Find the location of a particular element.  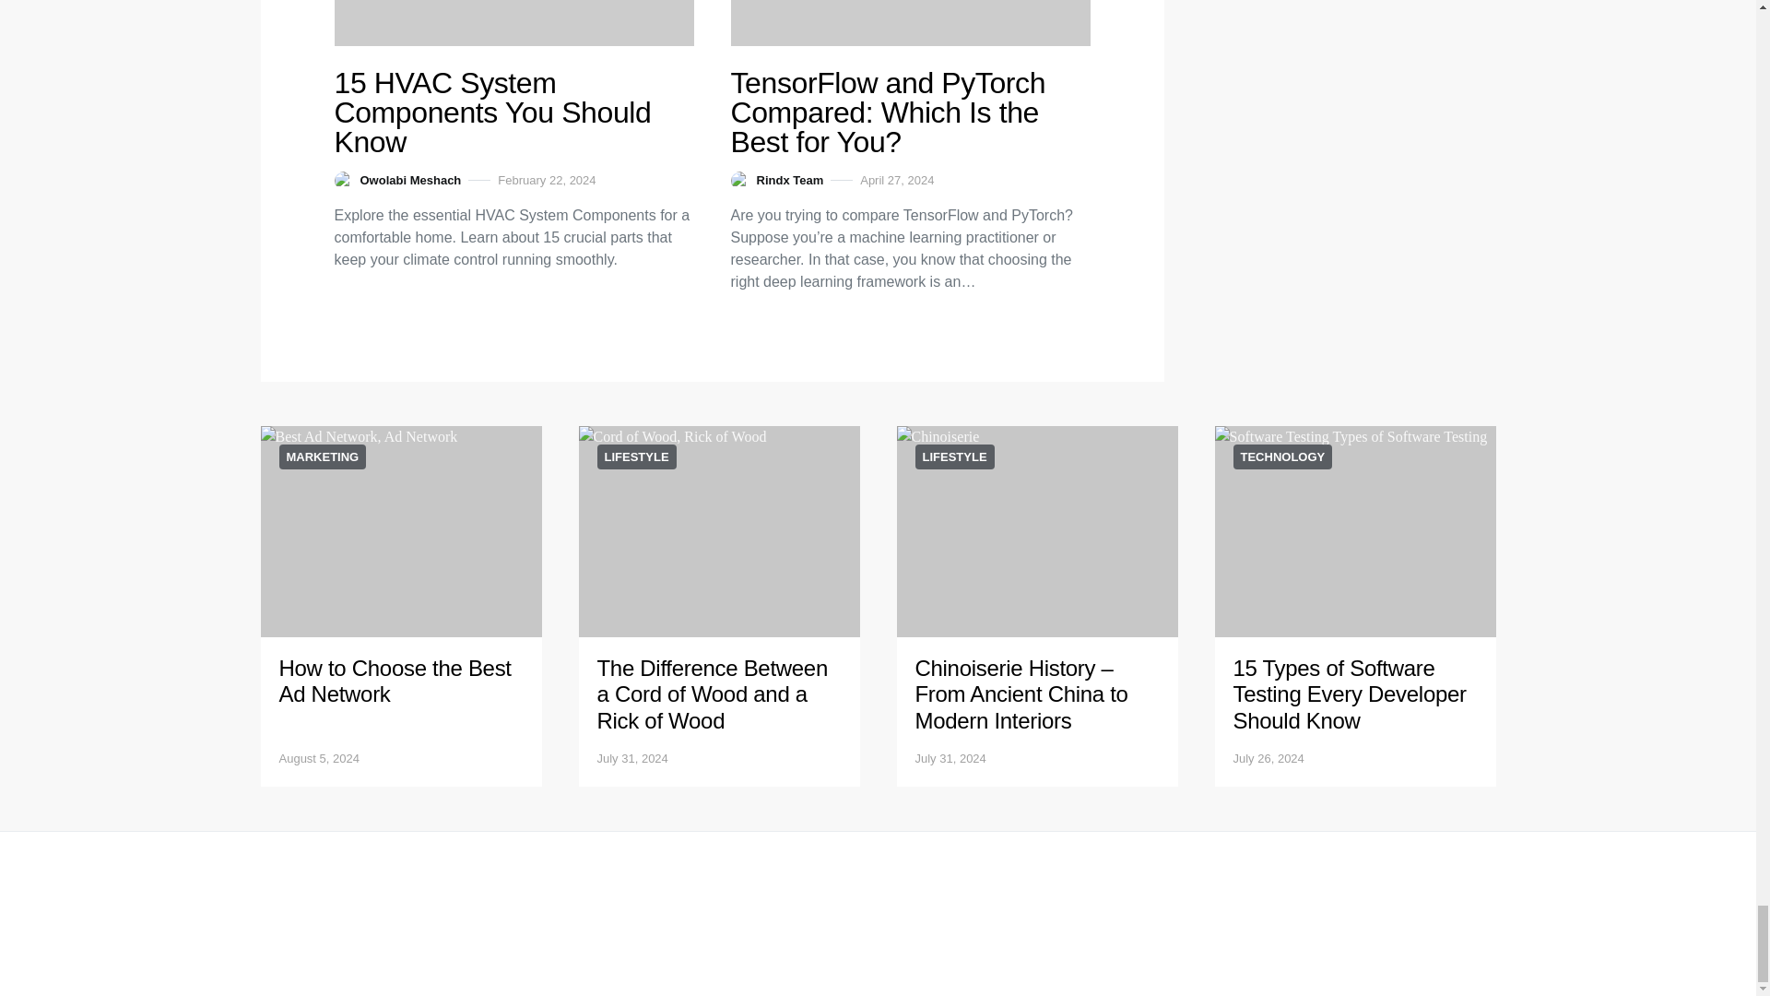

Software Sales Recruiters is located at coordinates (719, 531).